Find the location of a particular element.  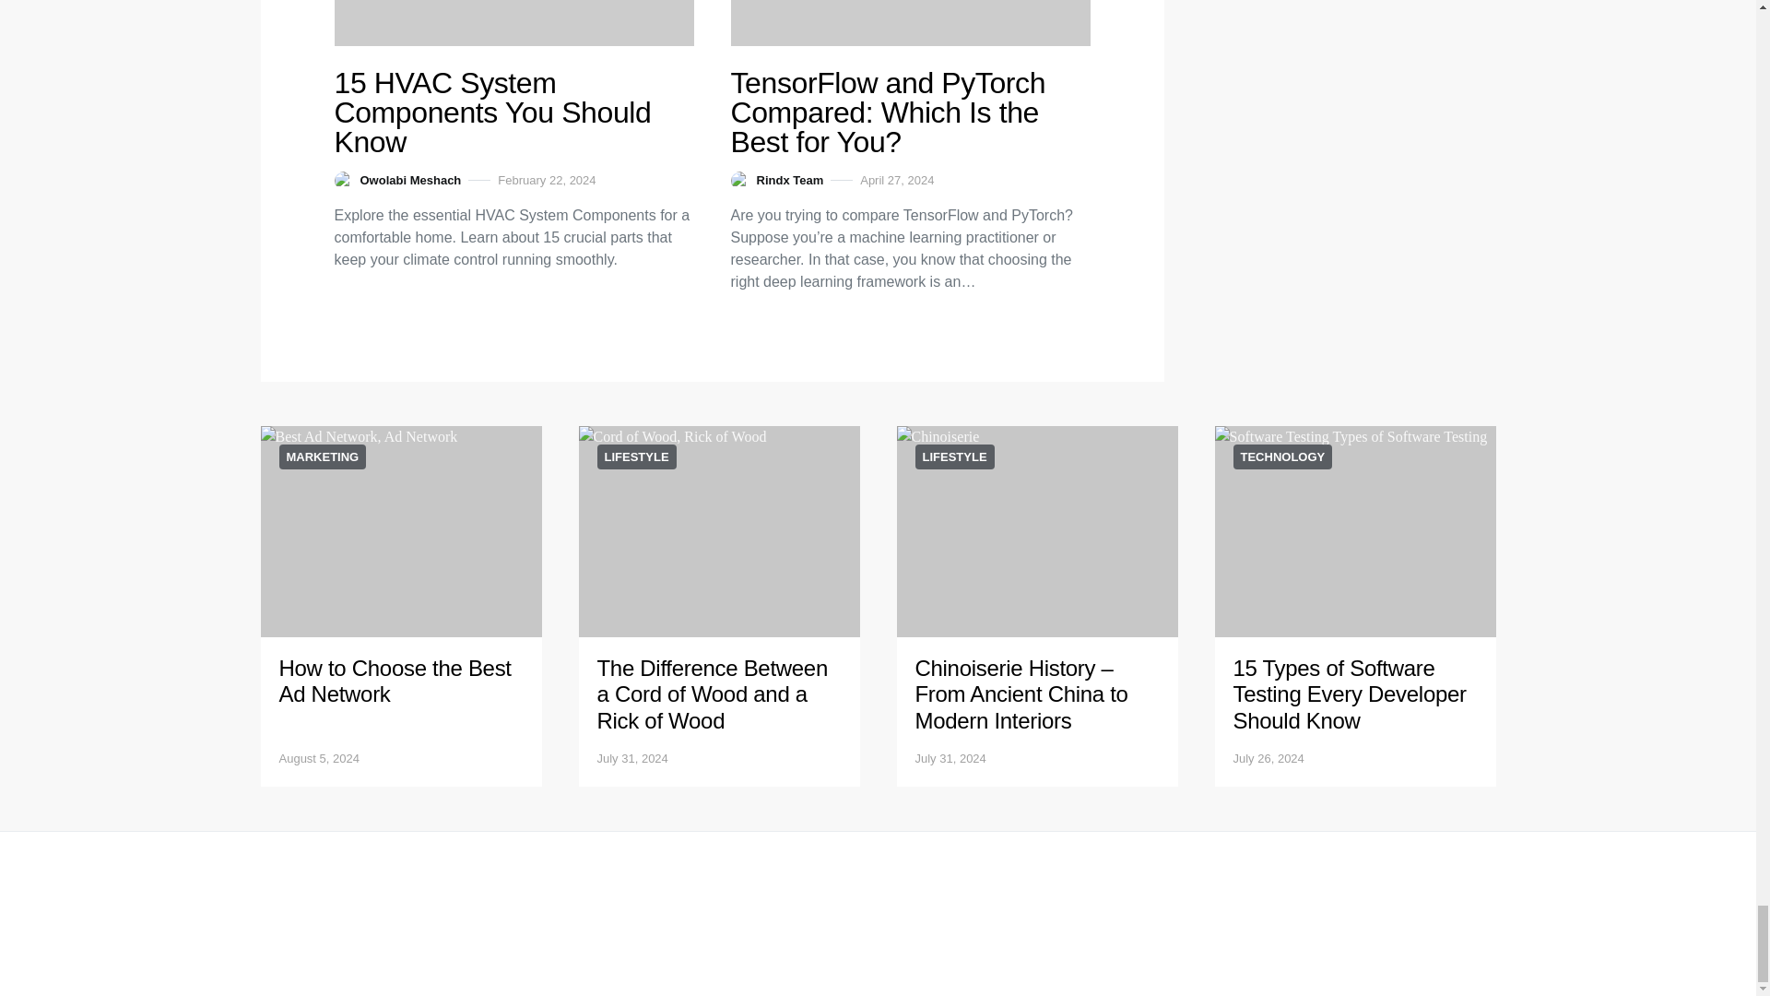

Software Sales Recruiters is located at coordinates (719, 531).